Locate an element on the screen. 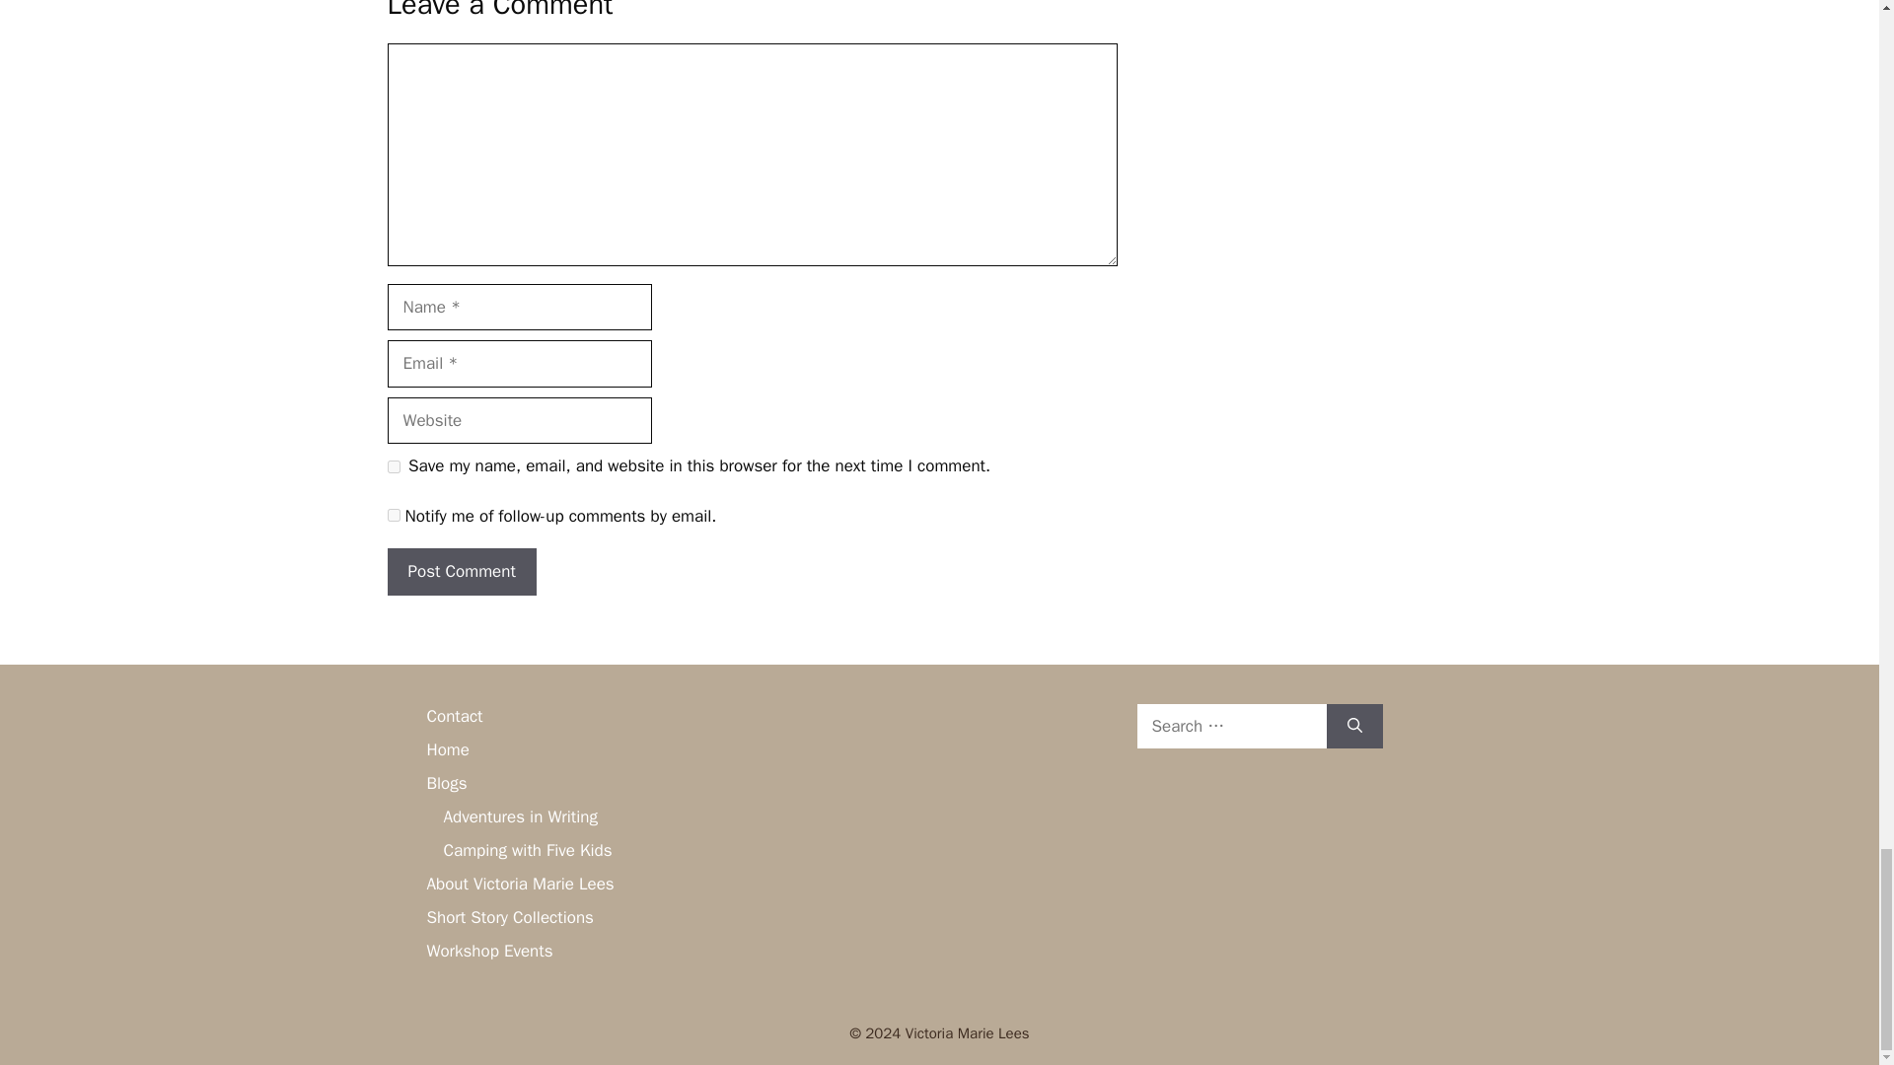  yes is located at coordinates (393, 465).